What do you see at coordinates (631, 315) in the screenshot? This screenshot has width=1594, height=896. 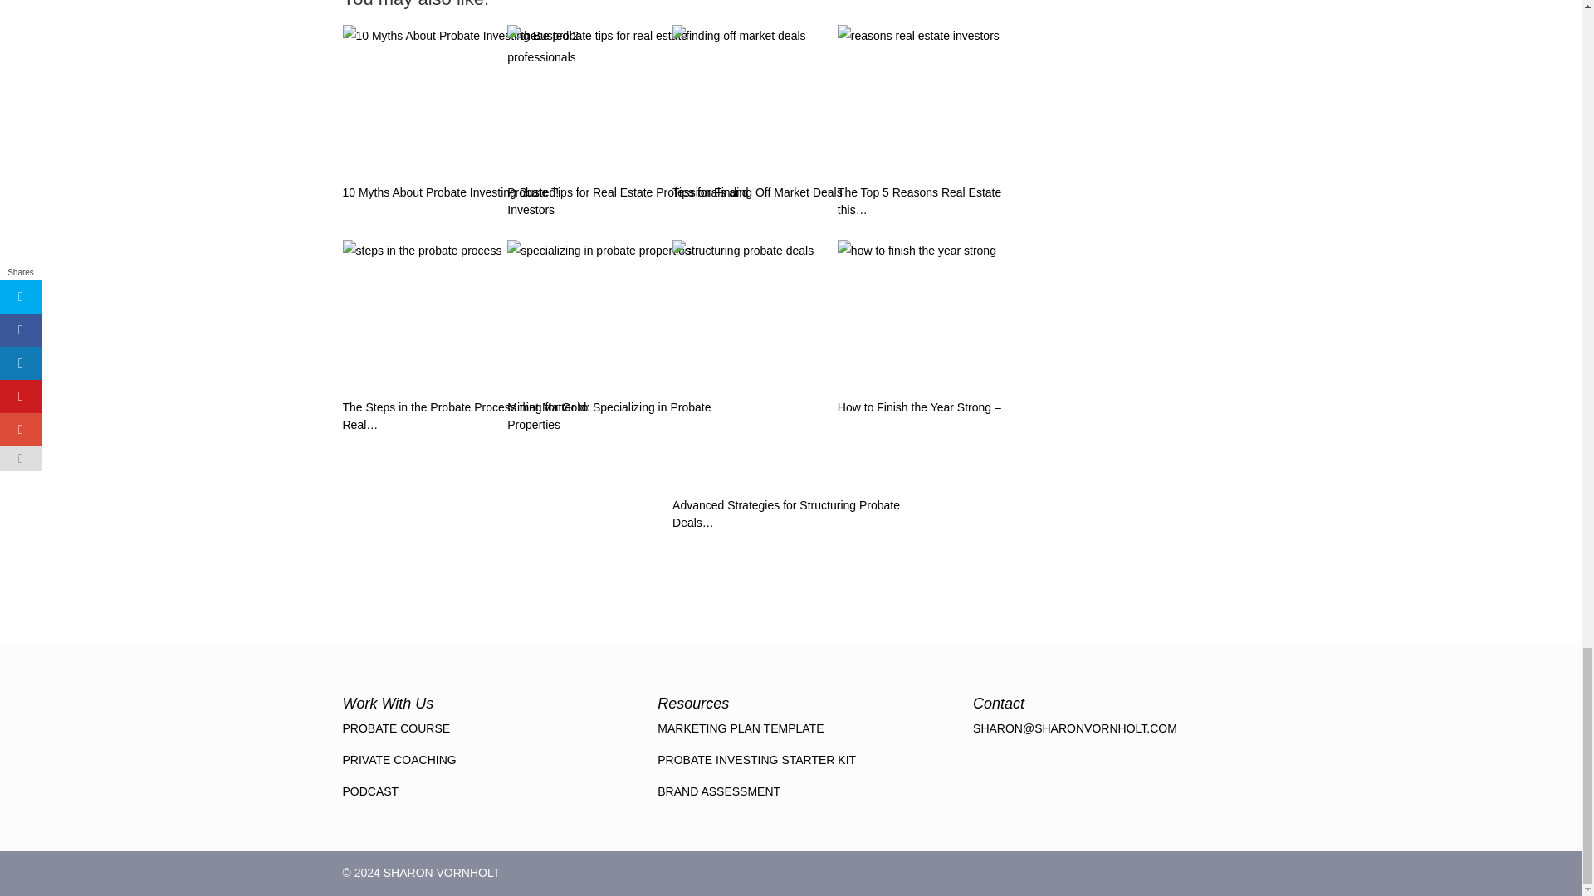 I see `Mining for Gold: Specializing in Probate Properties` at bounding box center [631, 315].